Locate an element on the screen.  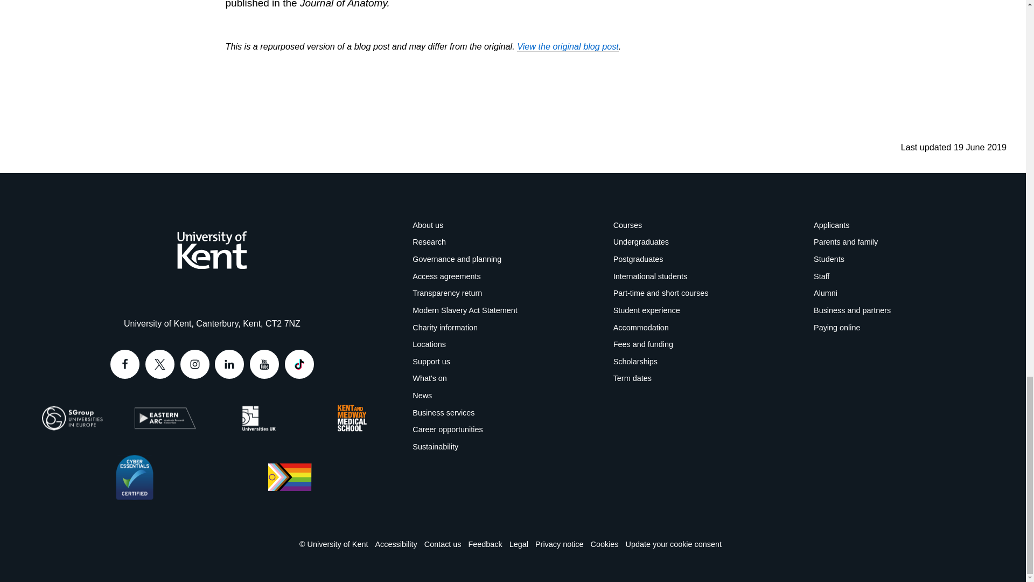
Subscribe to us on Youtube is located at coordinates (264, 364).